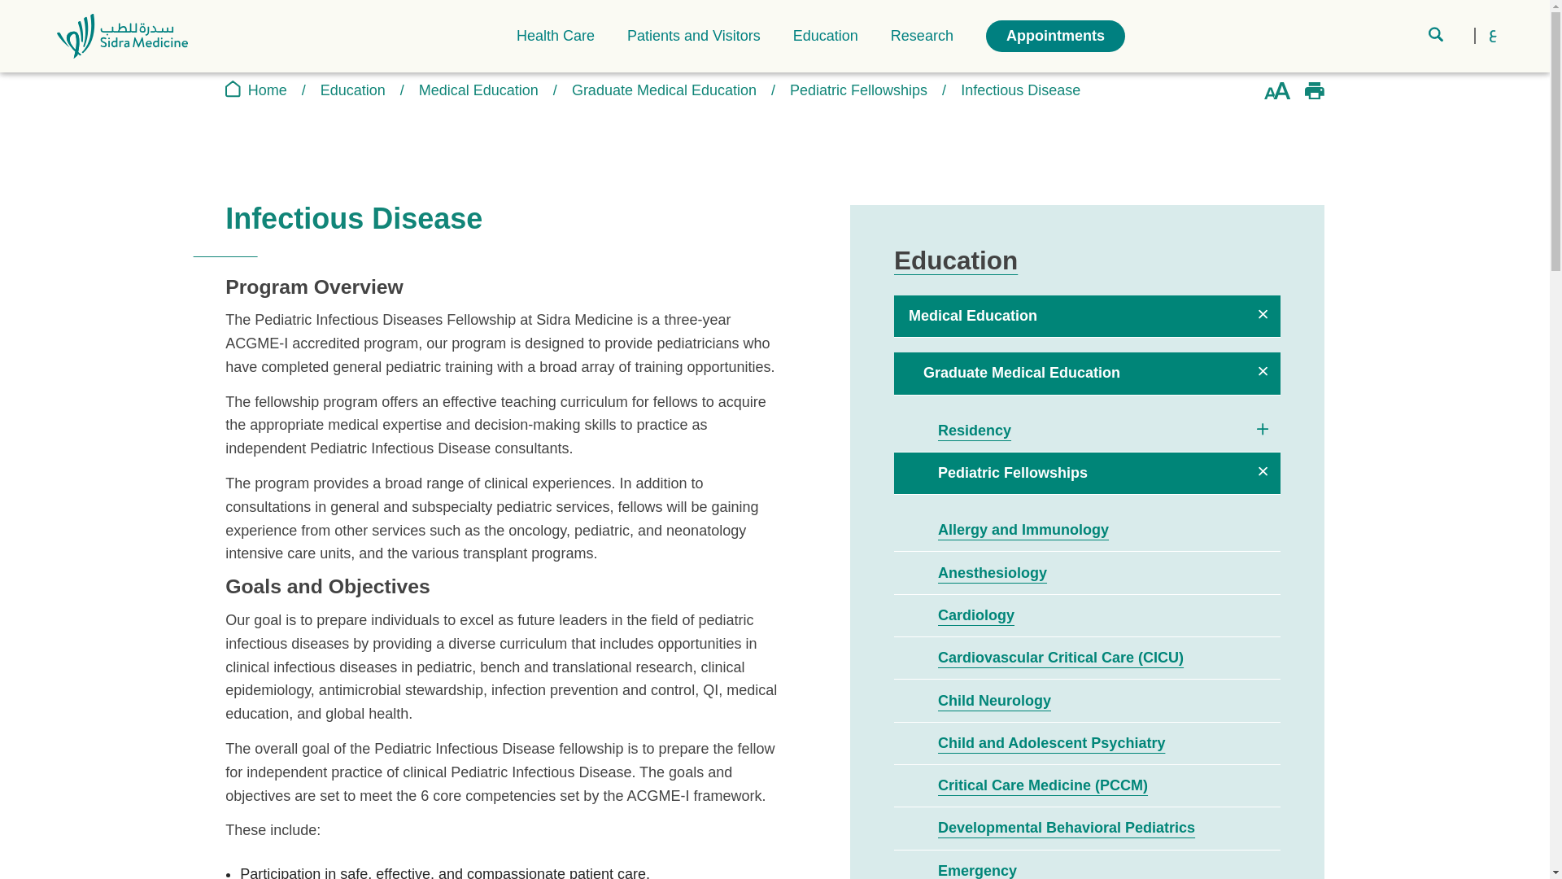 Image resolution: width=1562 pixels, height=879 pixels. Describe the element at coordinates (921, 36) in the screenshot. I see `Research` at that location.